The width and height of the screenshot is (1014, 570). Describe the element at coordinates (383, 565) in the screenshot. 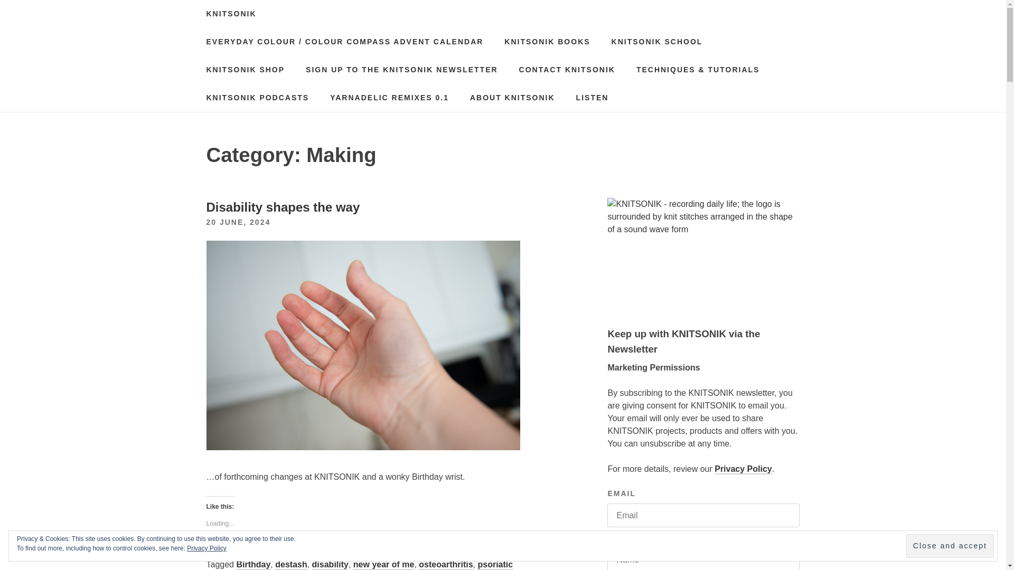

I see `new year of me` at that location.